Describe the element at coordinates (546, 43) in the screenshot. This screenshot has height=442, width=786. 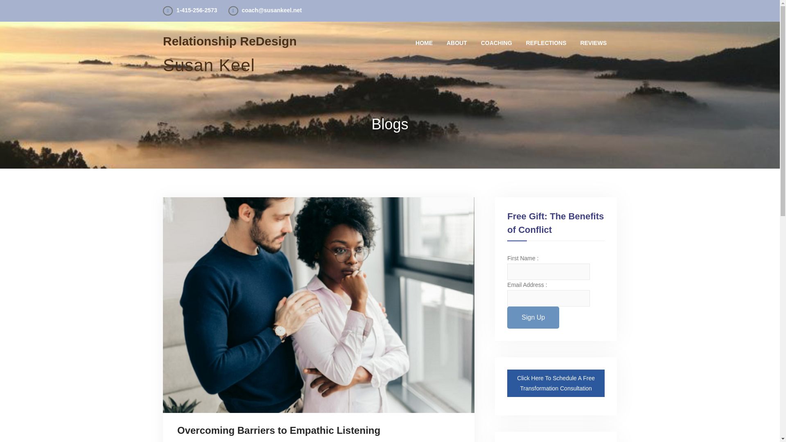
I see `Reflections` at that location.